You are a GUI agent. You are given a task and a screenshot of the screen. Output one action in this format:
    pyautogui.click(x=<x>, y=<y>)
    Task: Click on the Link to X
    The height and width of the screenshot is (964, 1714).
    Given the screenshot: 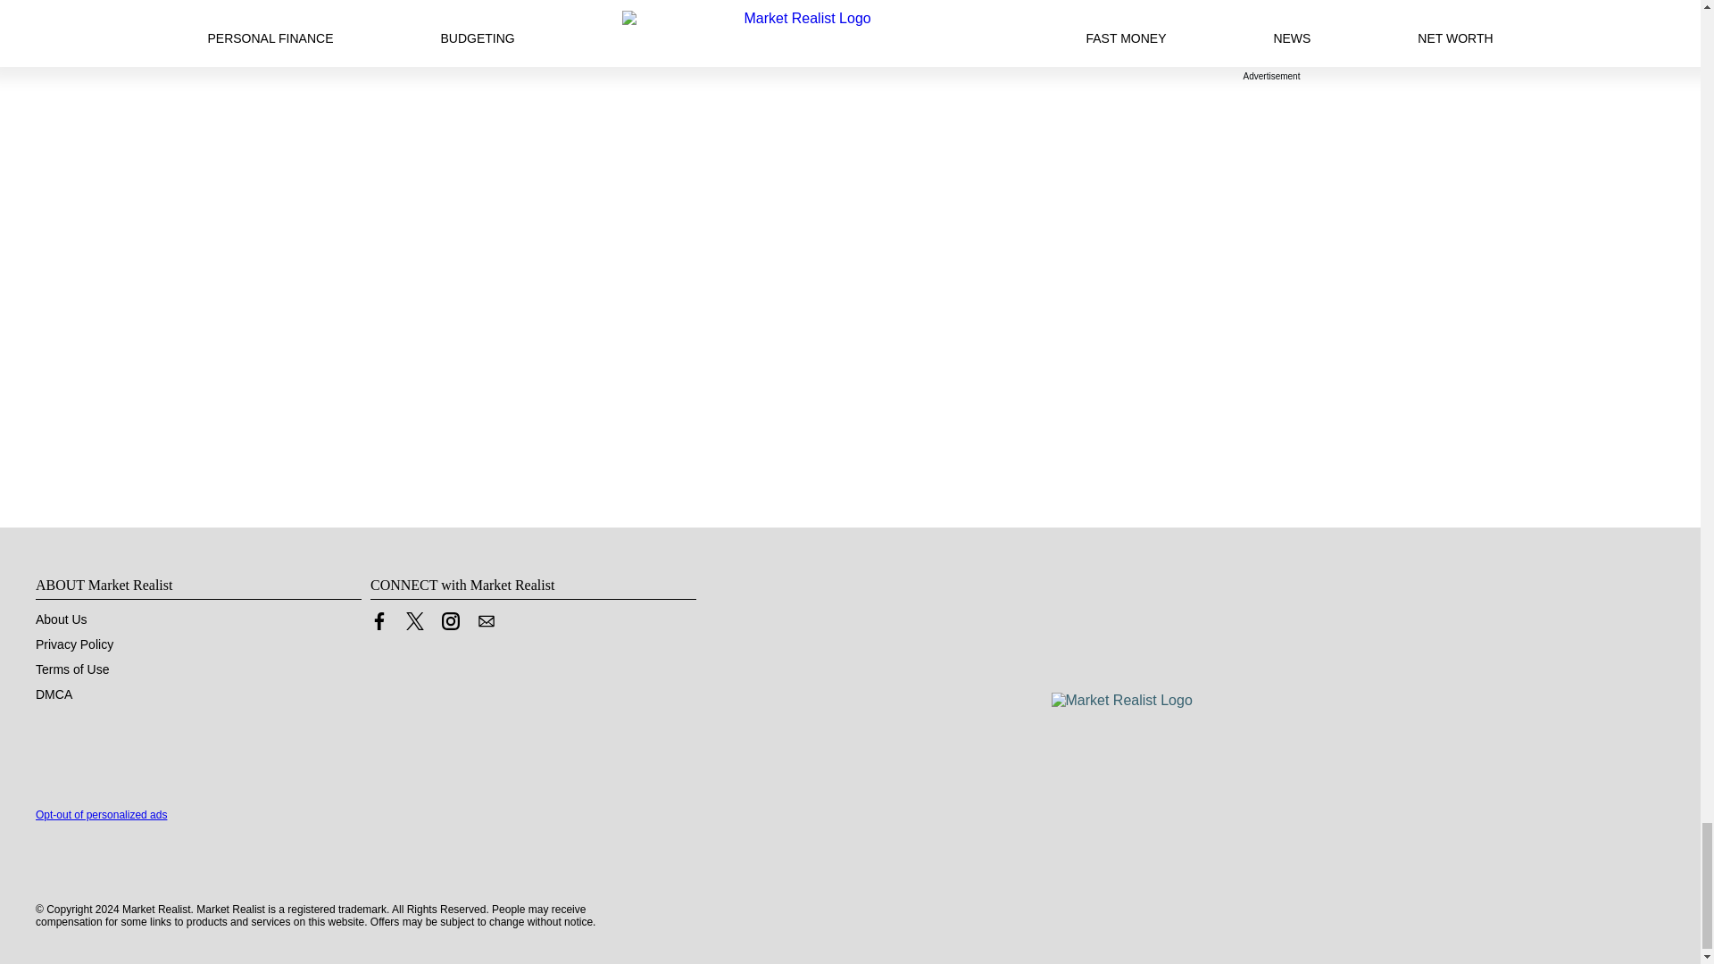 What is the action you would take?
    pyautogui.click(x=414, y=621)
    